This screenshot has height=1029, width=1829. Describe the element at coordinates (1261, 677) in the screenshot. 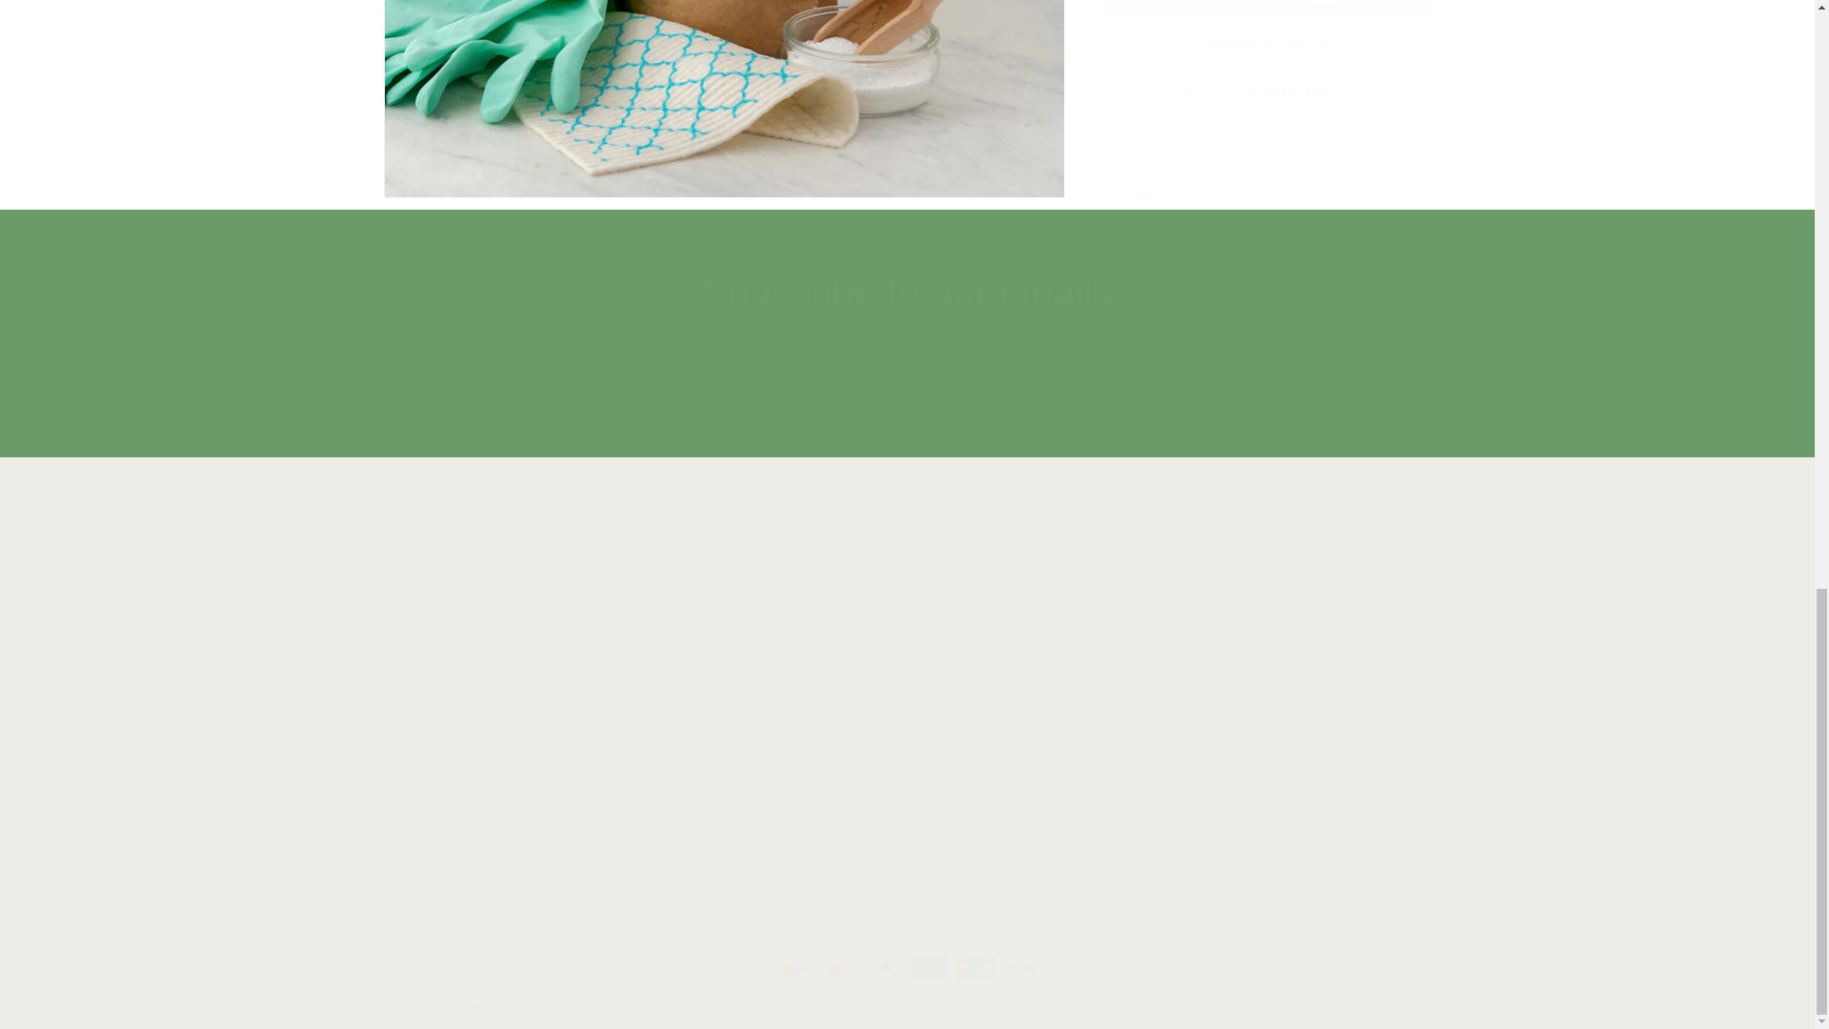

I see `Subscribe to our emails` at that location.